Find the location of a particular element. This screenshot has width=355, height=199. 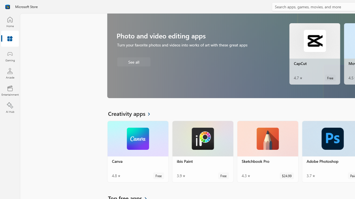

AI Hub is located at coordinates (10, 108).